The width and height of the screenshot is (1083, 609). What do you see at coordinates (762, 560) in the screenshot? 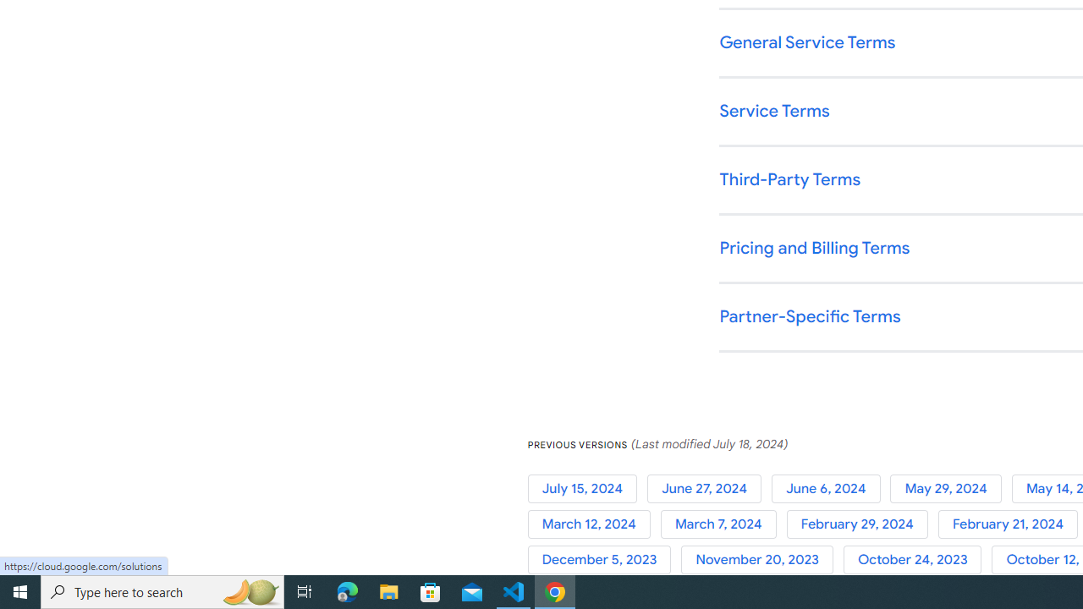
I see `November 20, 2023` at bounding box center [762, 560].